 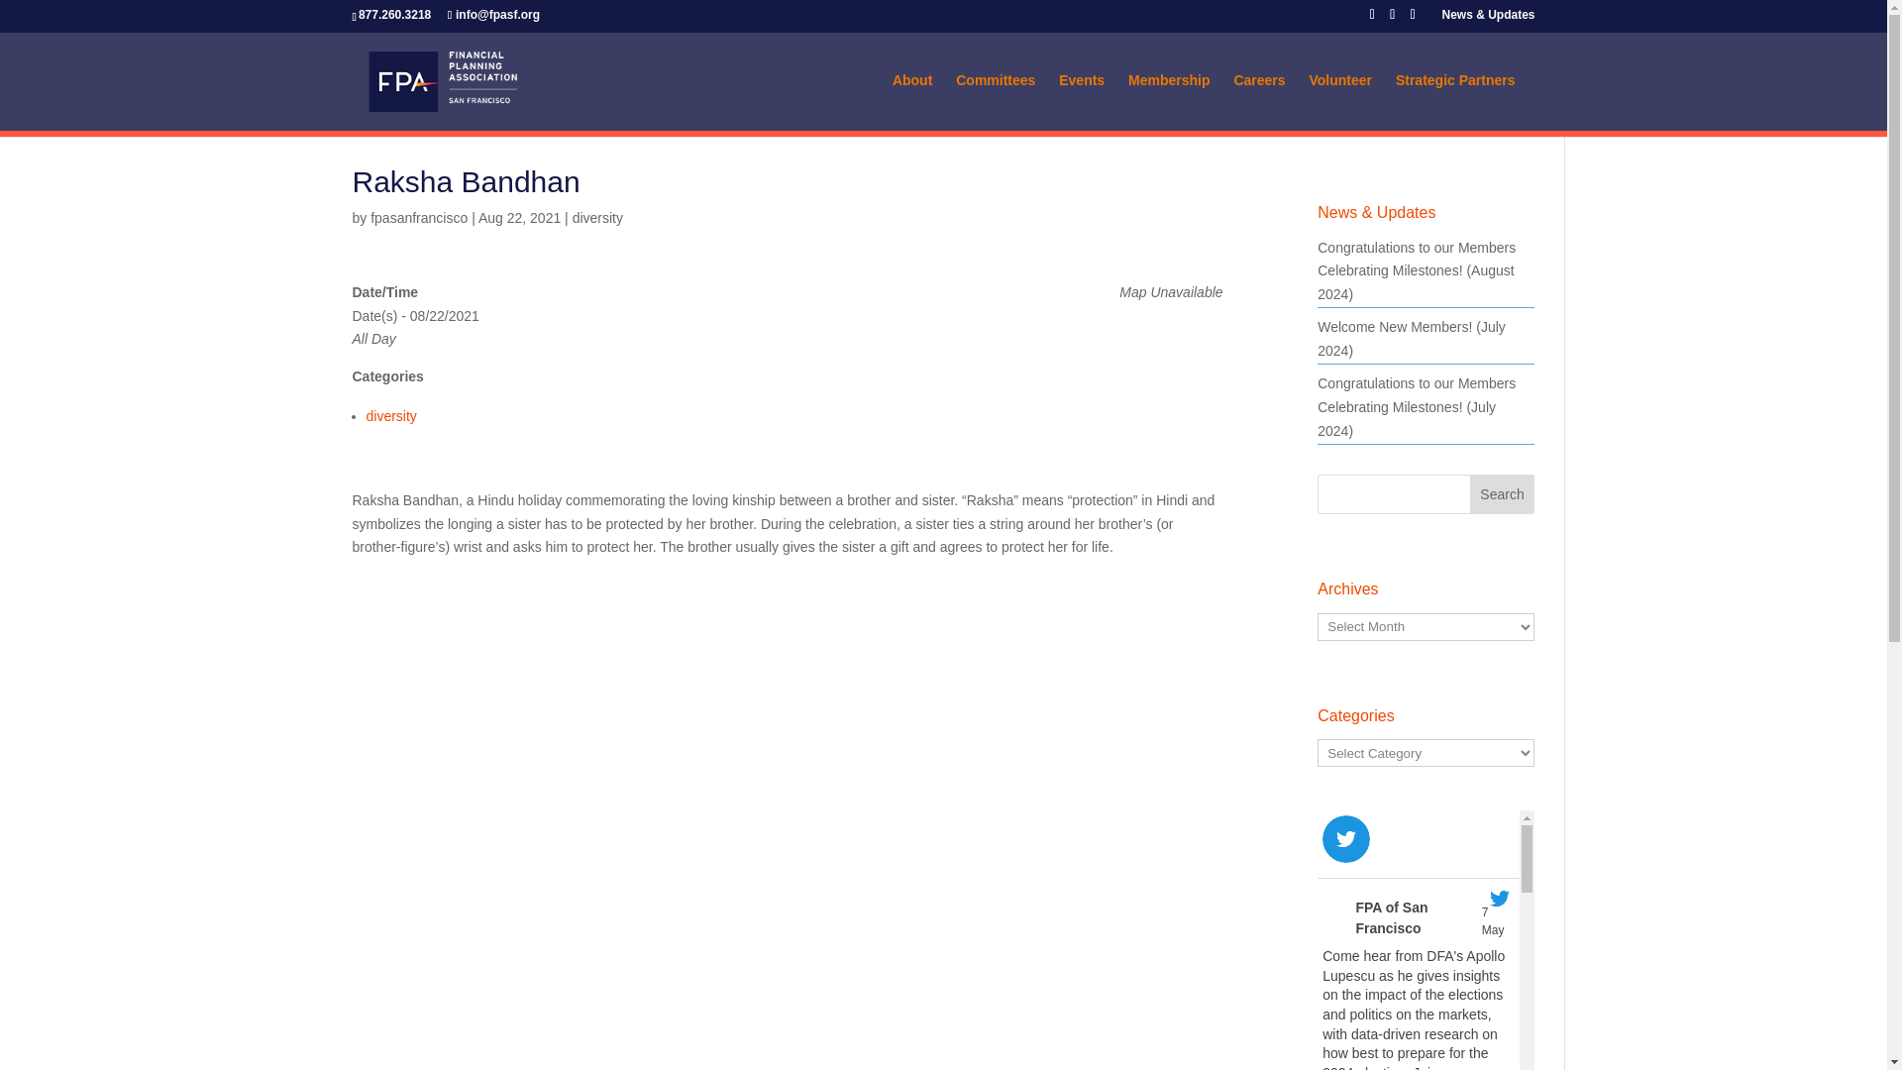 I want to click on Careers, so click(x=1268, y=101).